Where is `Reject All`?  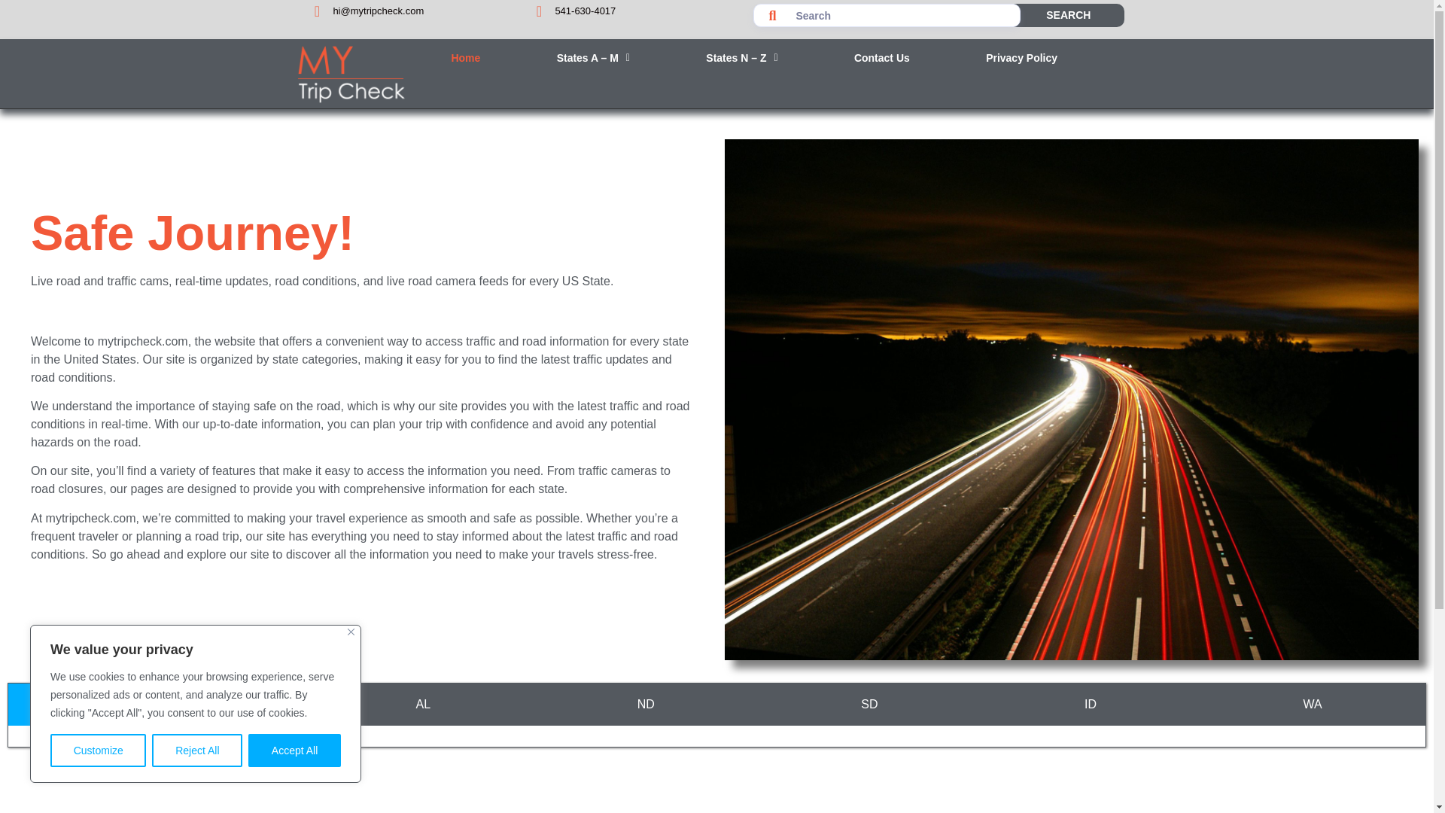
Reject All is located at coordinates (197, 751).